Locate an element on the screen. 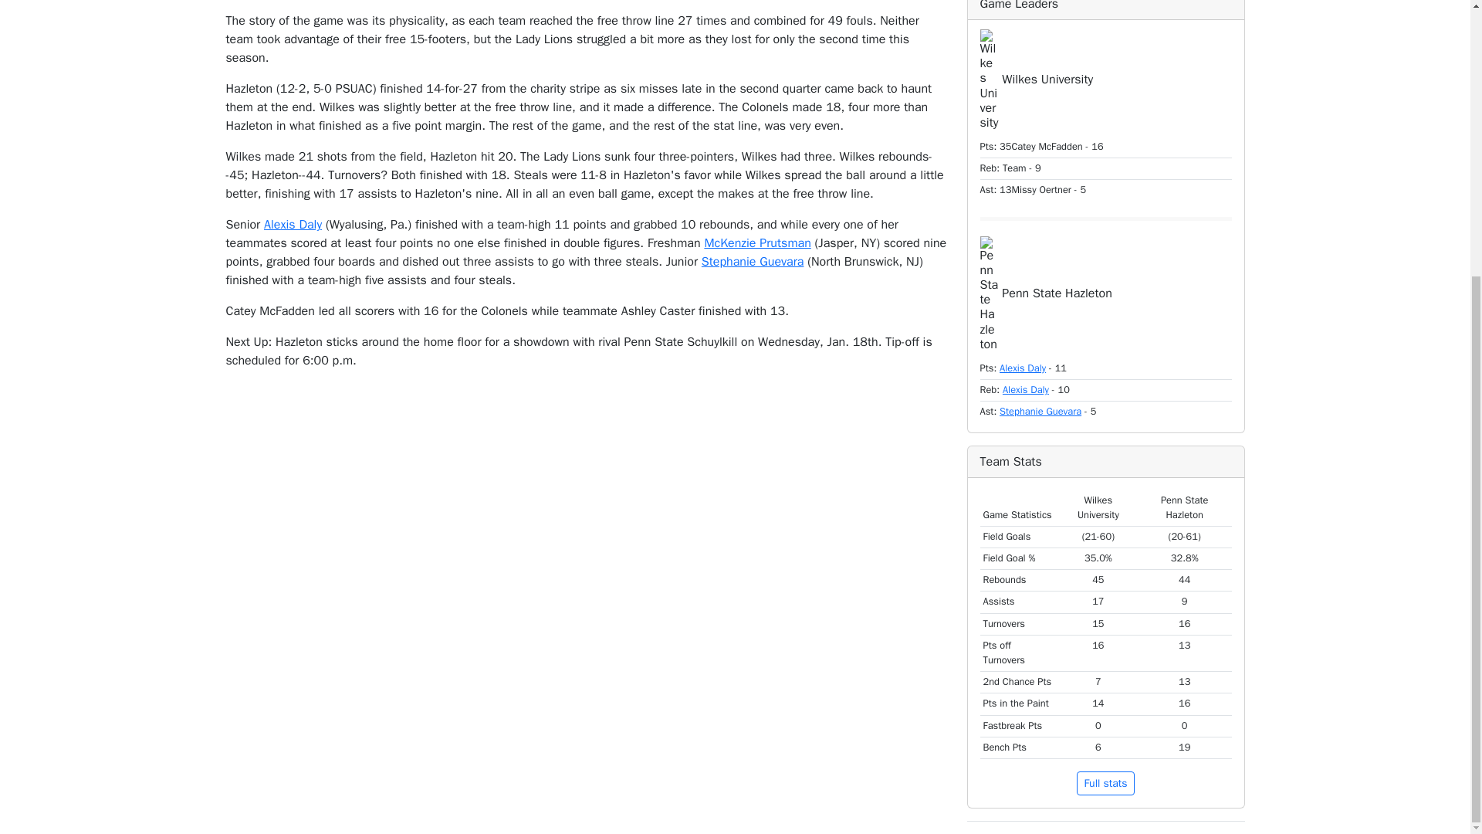 The image size is (1482, 834). Full stats is located at coordinates (1105, 783).